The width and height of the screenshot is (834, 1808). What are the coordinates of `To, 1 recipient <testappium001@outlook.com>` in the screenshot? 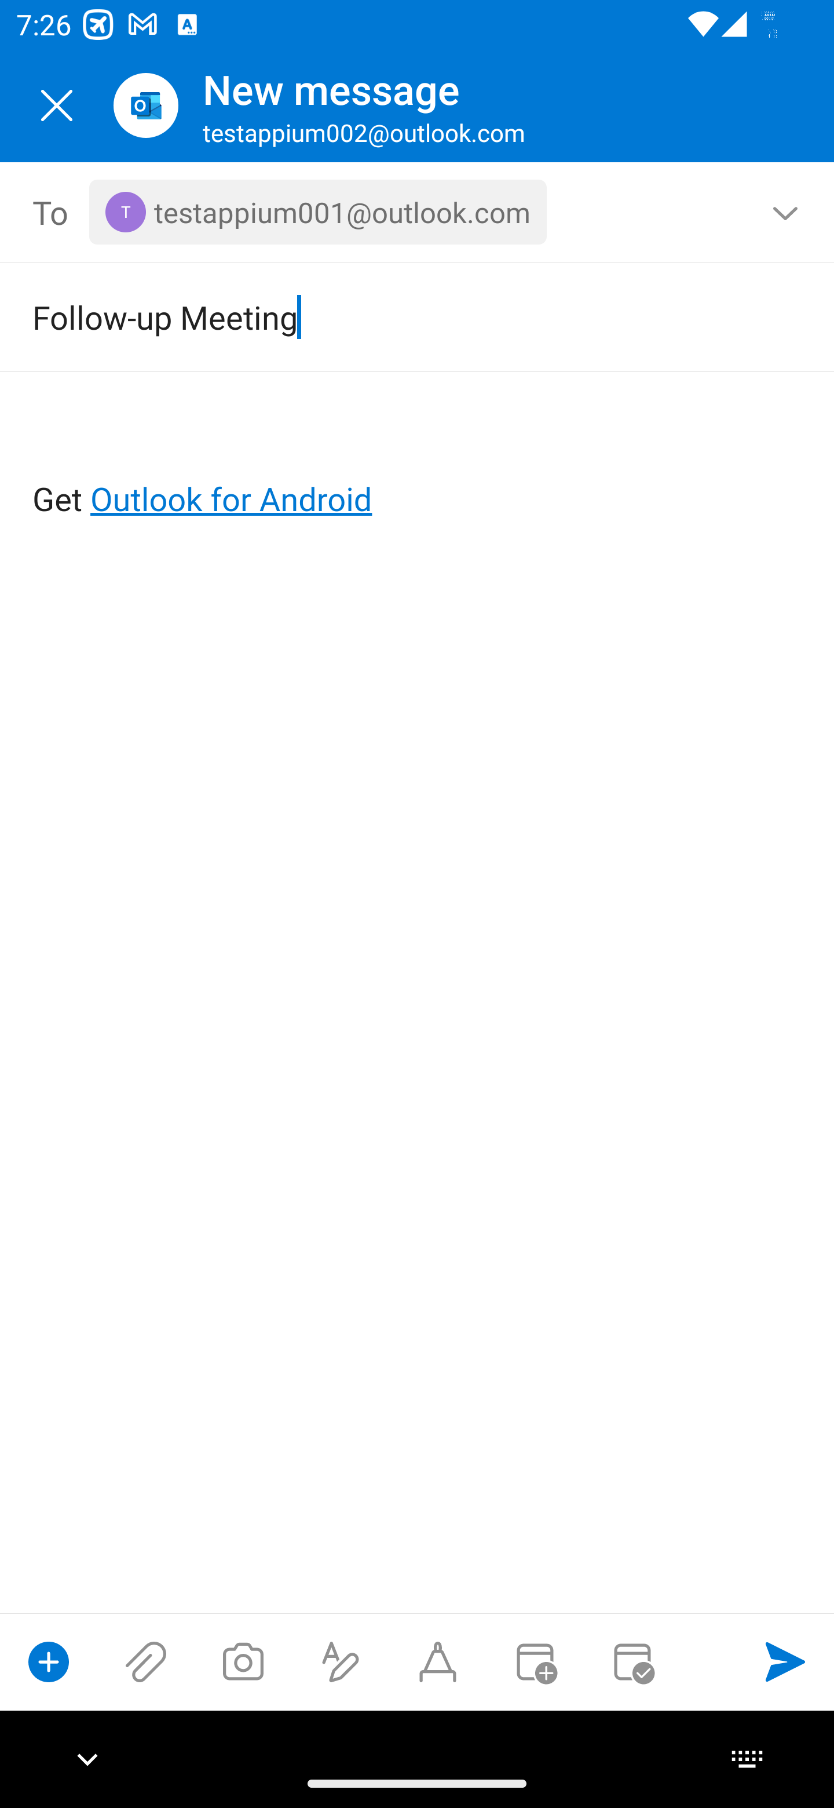 It's located at (418, 212).